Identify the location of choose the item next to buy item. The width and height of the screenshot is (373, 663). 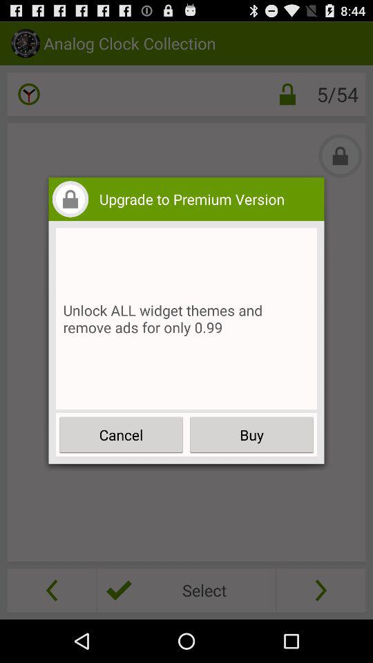
(122, 435).